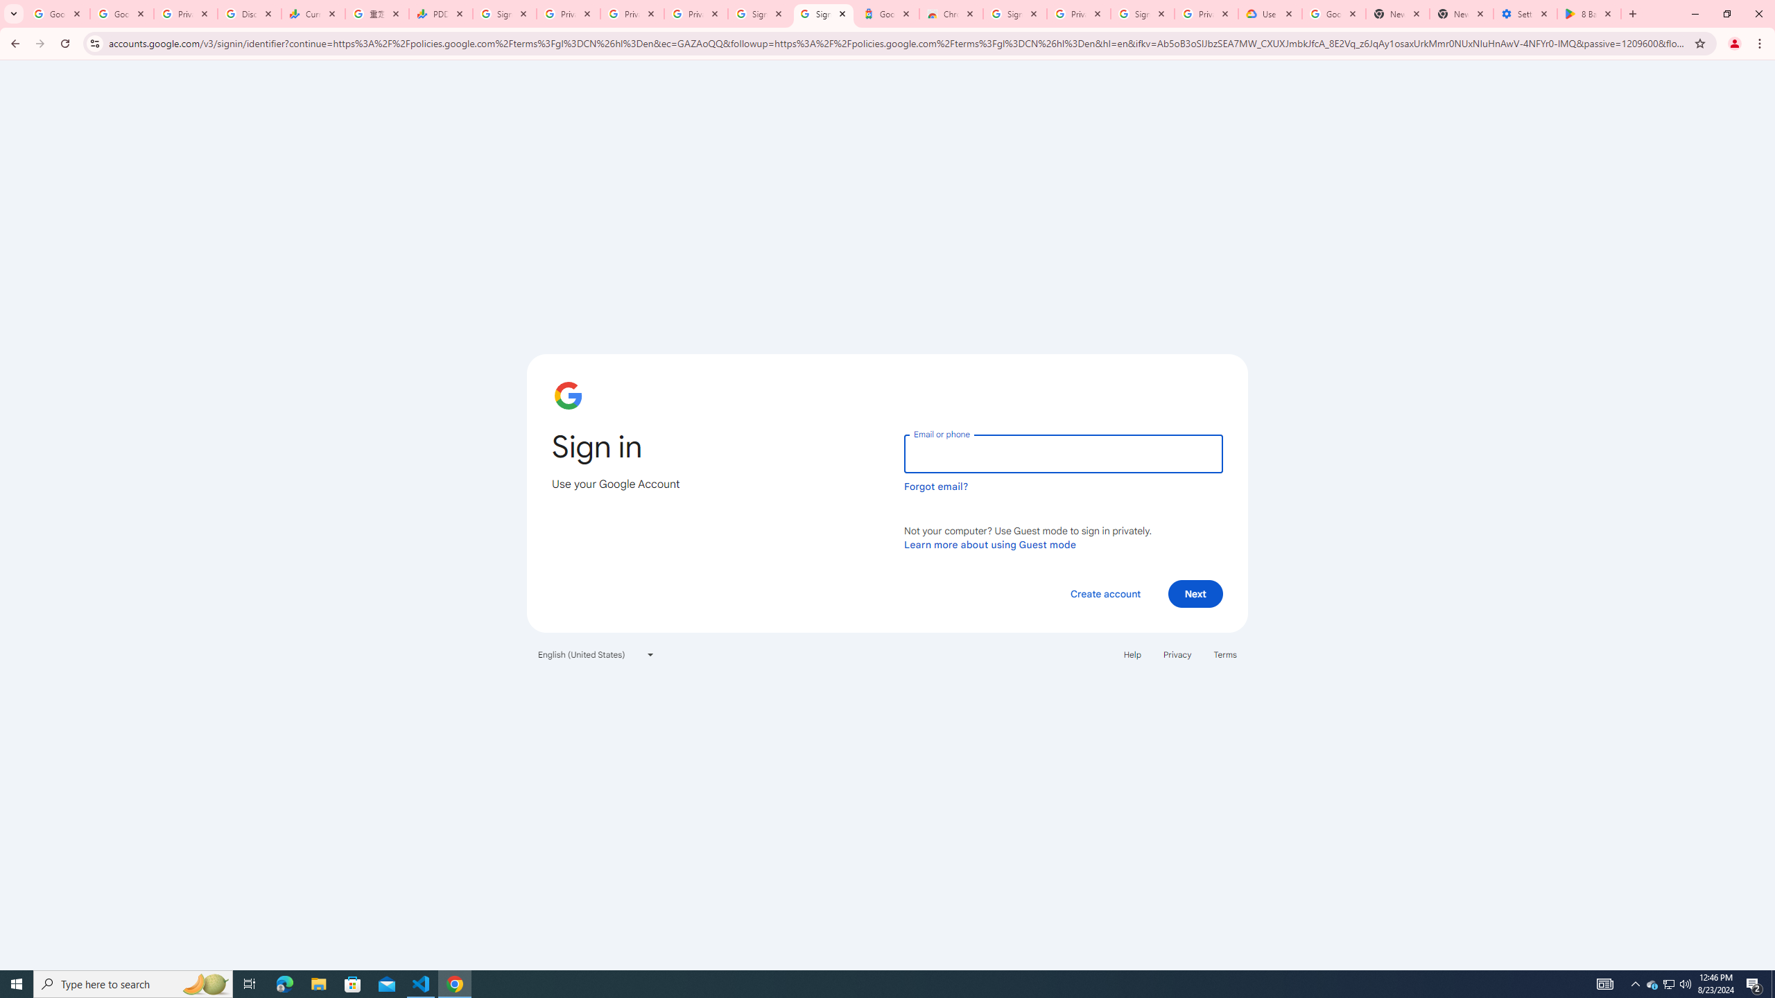 This screenshot has width=1775, height=998. Describe the element at coordinates (1063, 453) in the screenshot. I see `Email or phone` at that location.